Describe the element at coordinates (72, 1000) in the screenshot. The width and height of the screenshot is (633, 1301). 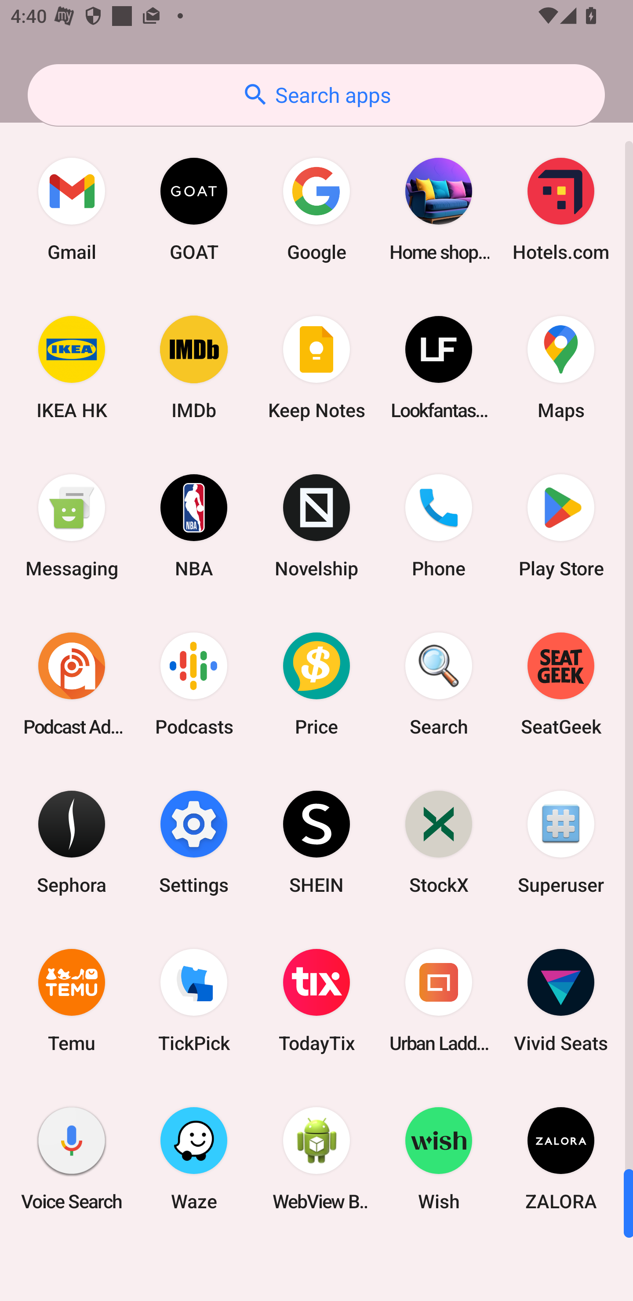
I see `Temu` at that location.